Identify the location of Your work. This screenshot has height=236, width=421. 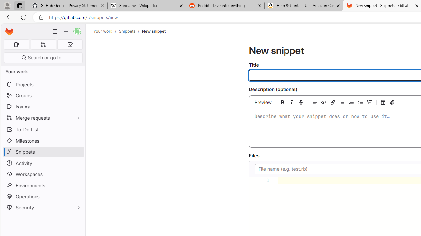
(103, 31).